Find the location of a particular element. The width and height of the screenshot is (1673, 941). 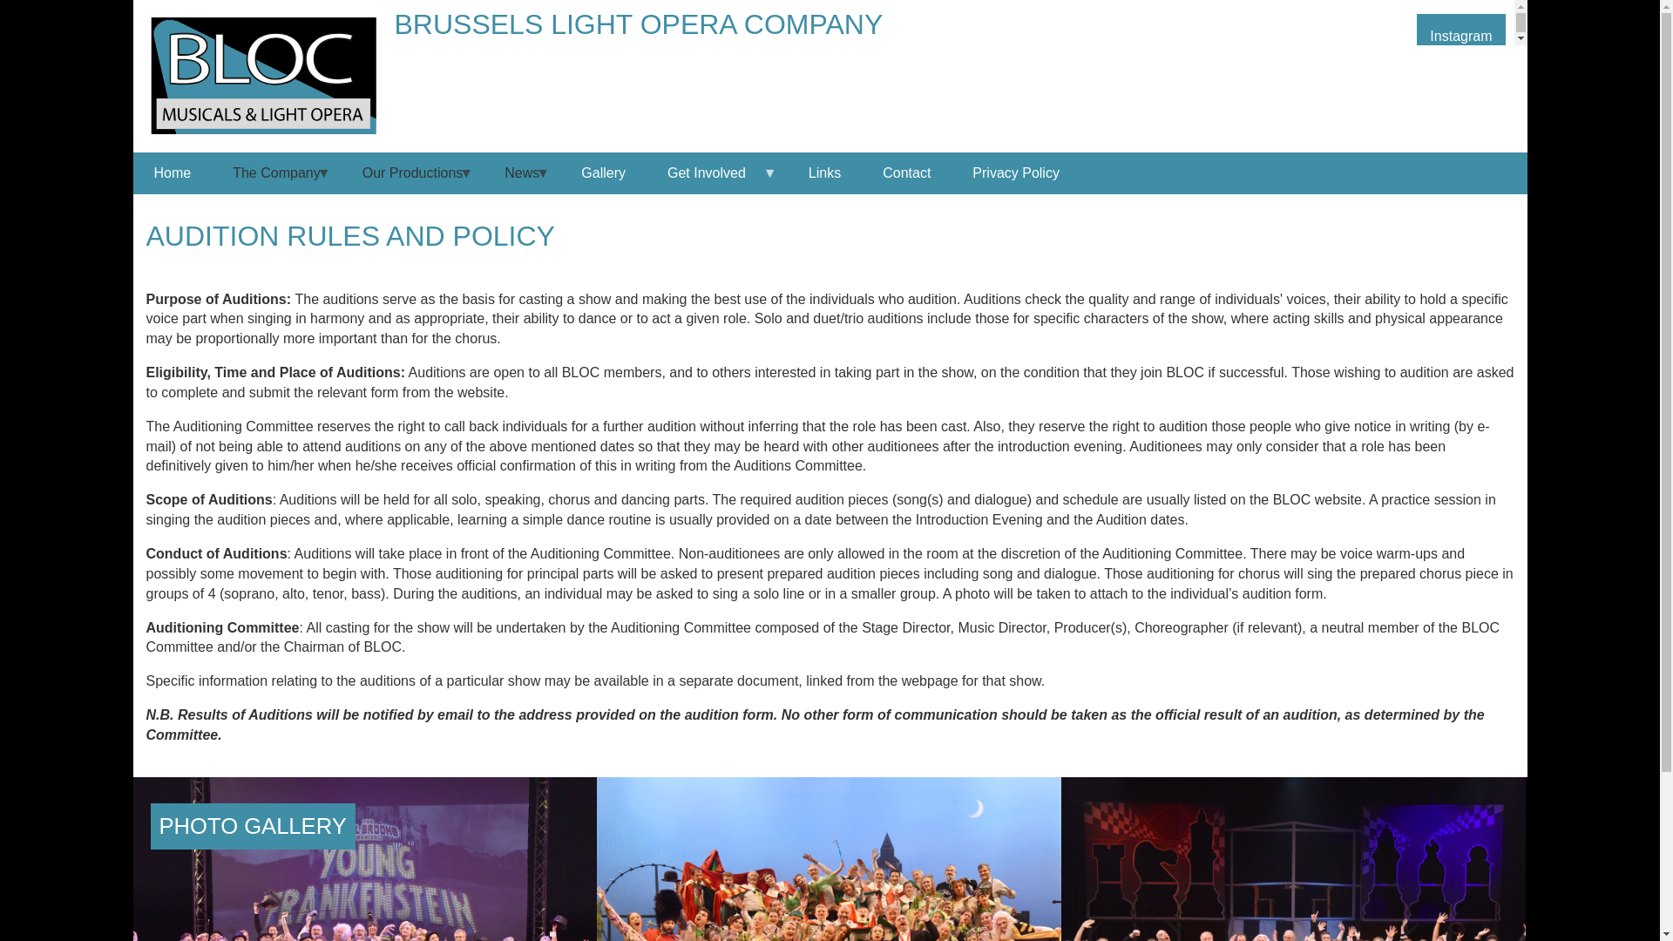

PHOTO GALLERY is located at coordinates (253, 826).